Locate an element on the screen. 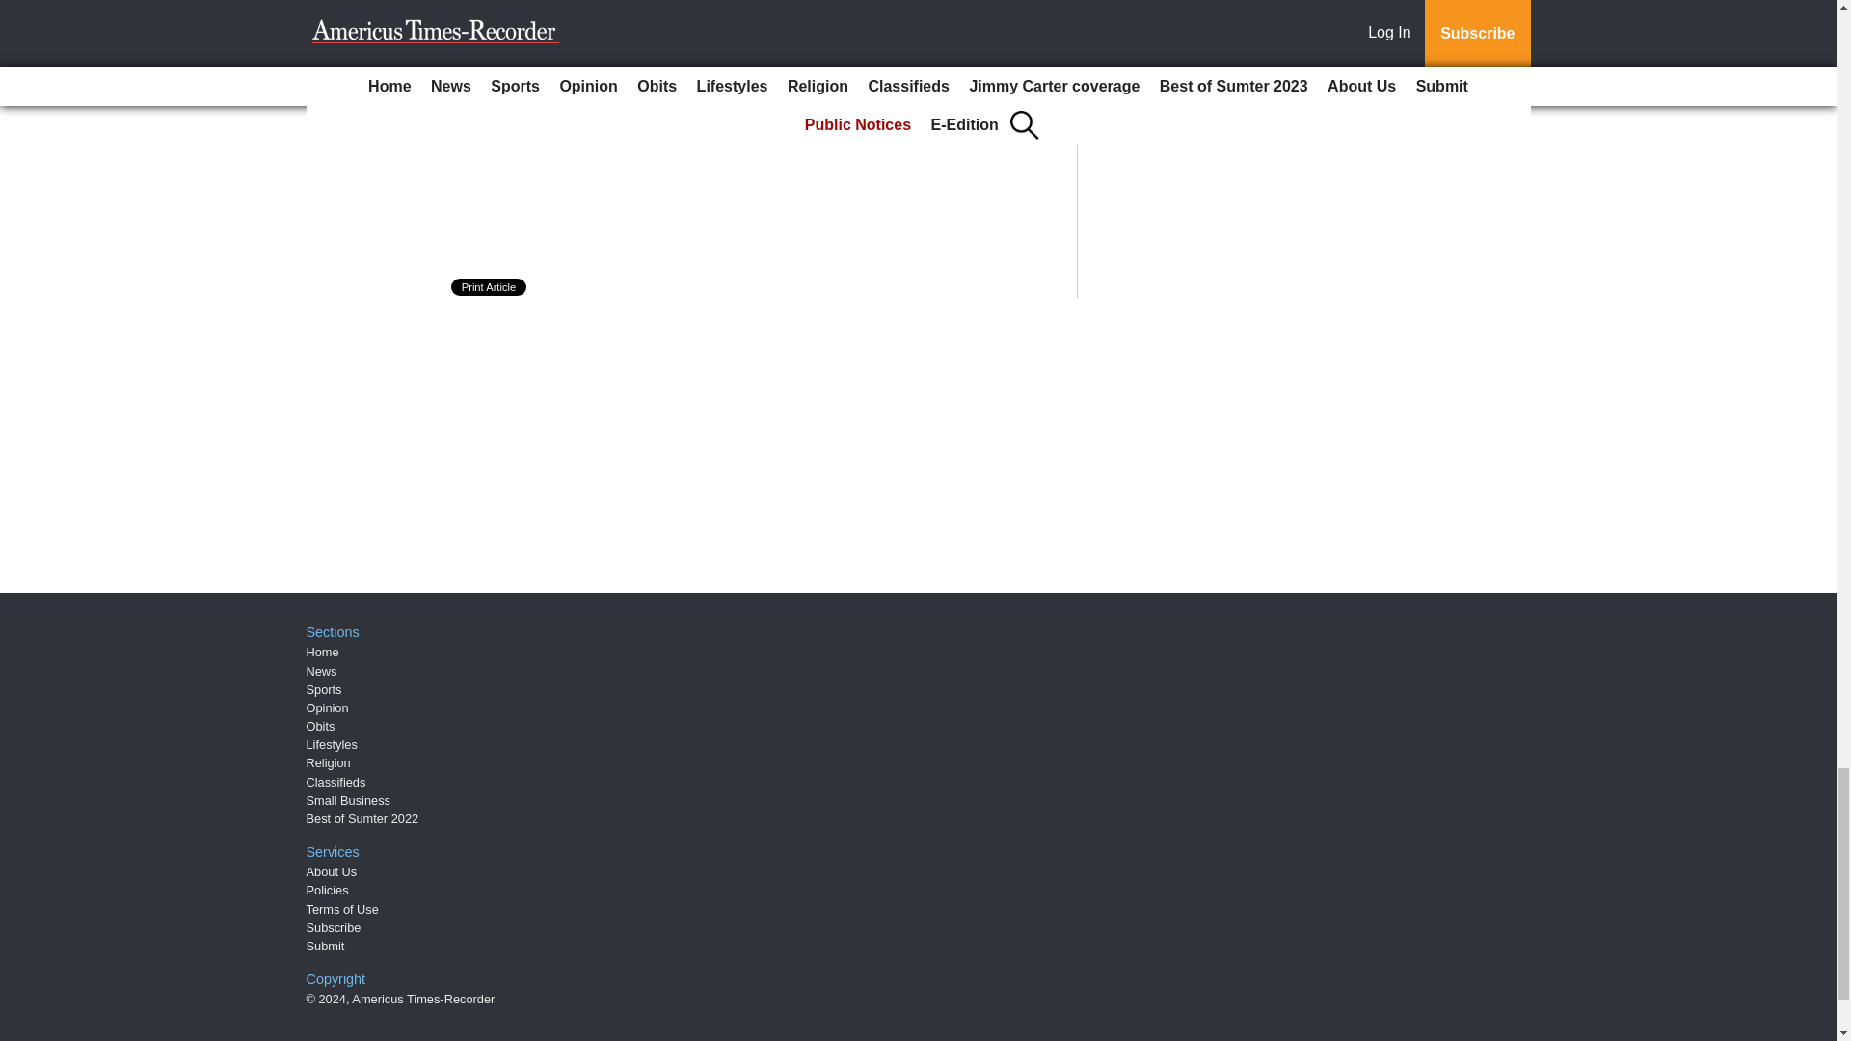 The image size is (1851, 1041). Opinion is located at coordinates (328, 707).